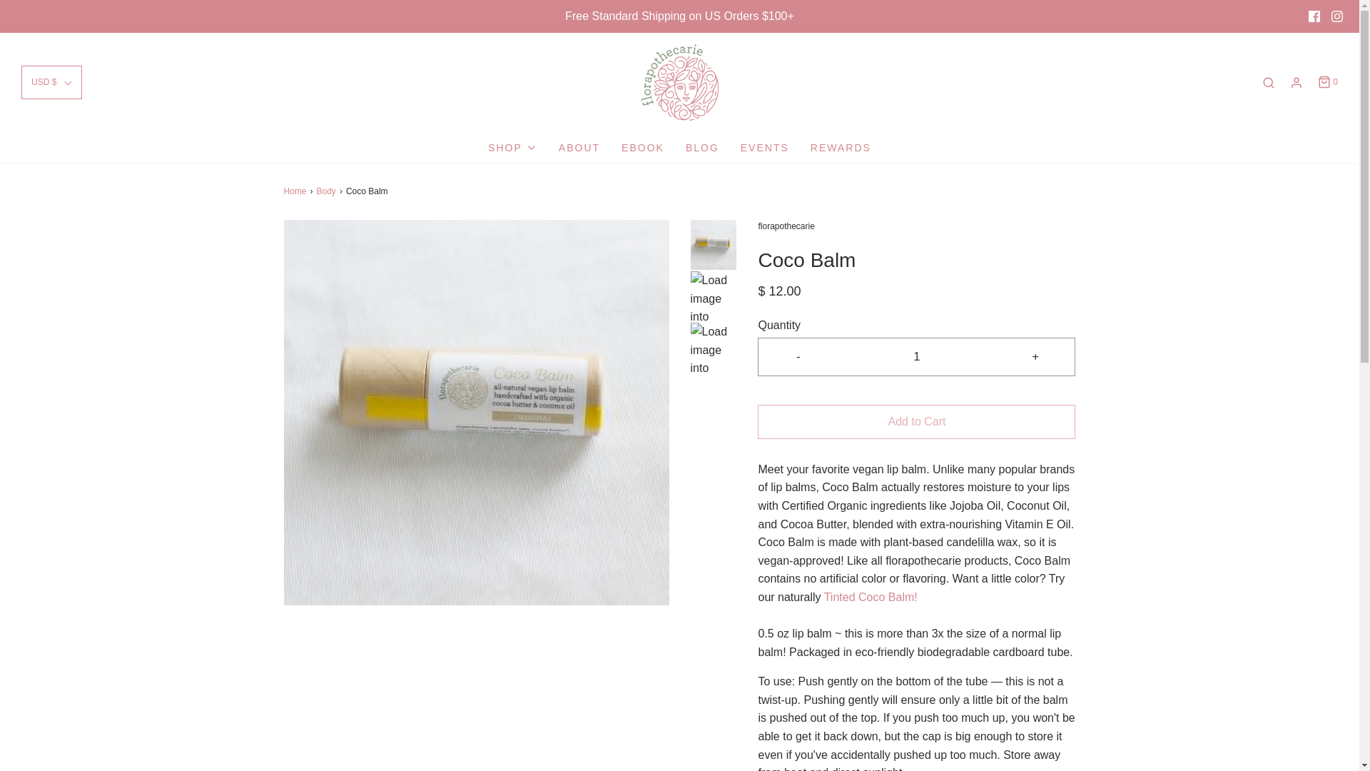 The width and height of the screenshot is (1370, 771). What do you see at coordinates (1269, 83) in the screenshot?
I see `Search` at bounding box center [1269, 83].